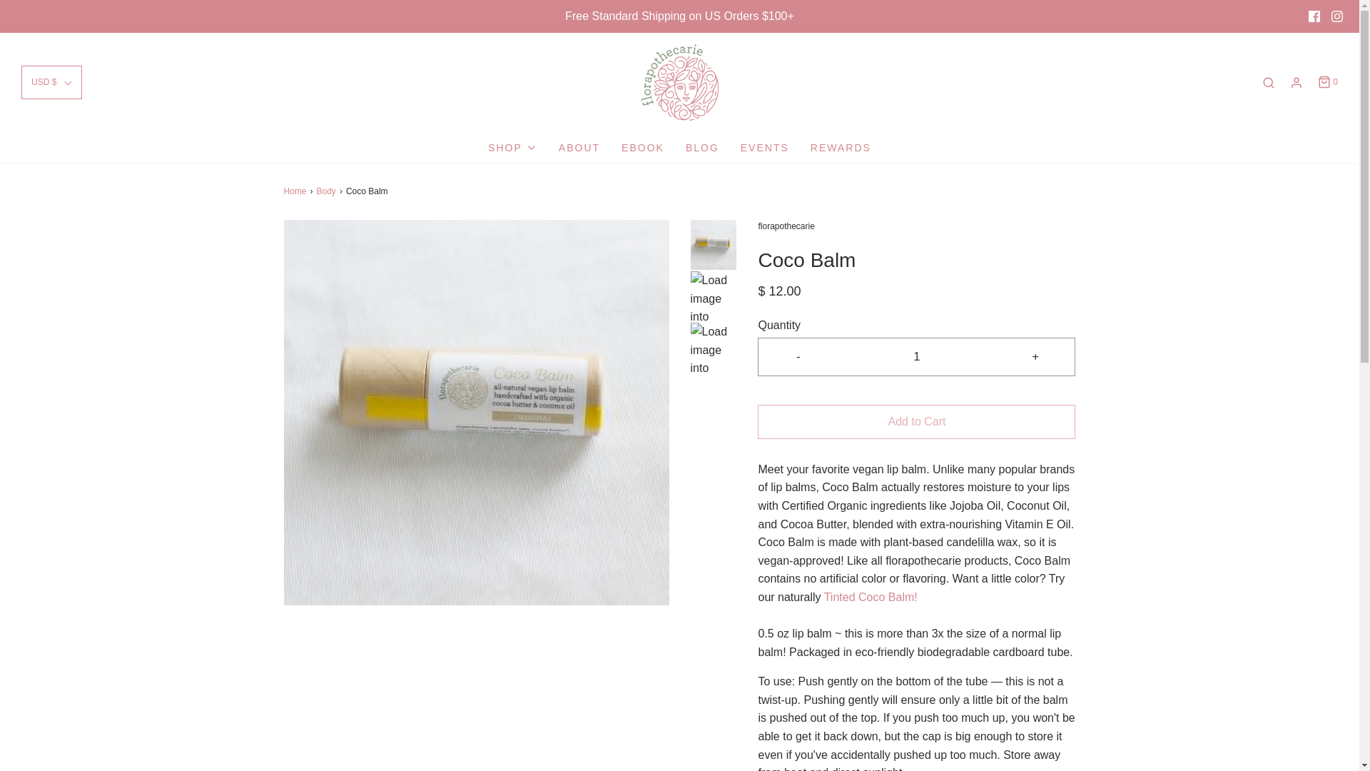 The width and height of the screenshot is (1370, 771). What do you see at coordinates (1269, 83) in the screenshot?
I see `Search` at bounding box center [1269, 83].